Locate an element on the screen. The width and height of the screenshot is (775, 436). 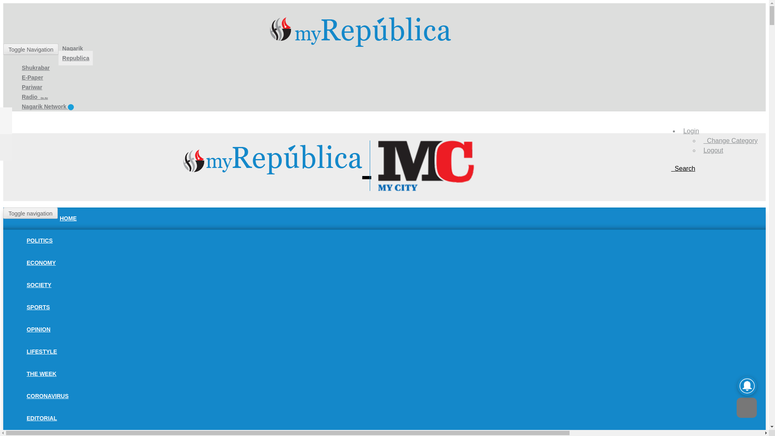
Shukrabar is located at coordinates (36, 68).